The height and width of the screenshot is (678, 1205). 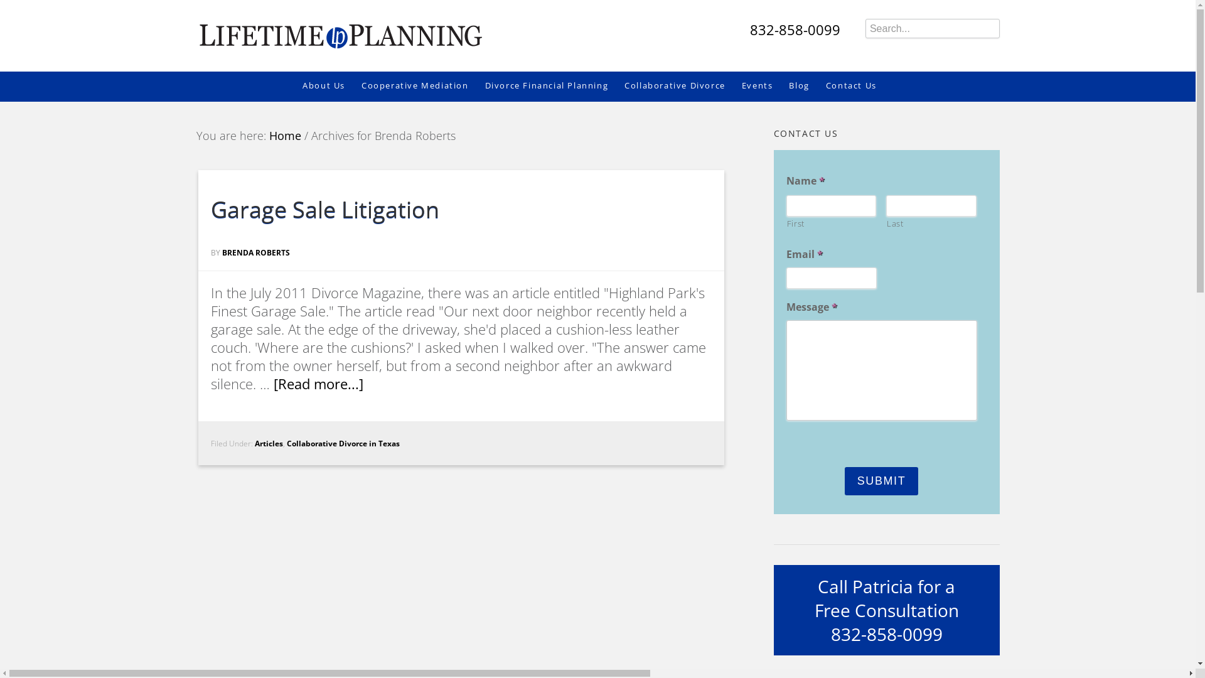 What do you see at coordinates (795, 30) in the screenshot?
I see `832-858-0099` at bounding box center [795, 30].